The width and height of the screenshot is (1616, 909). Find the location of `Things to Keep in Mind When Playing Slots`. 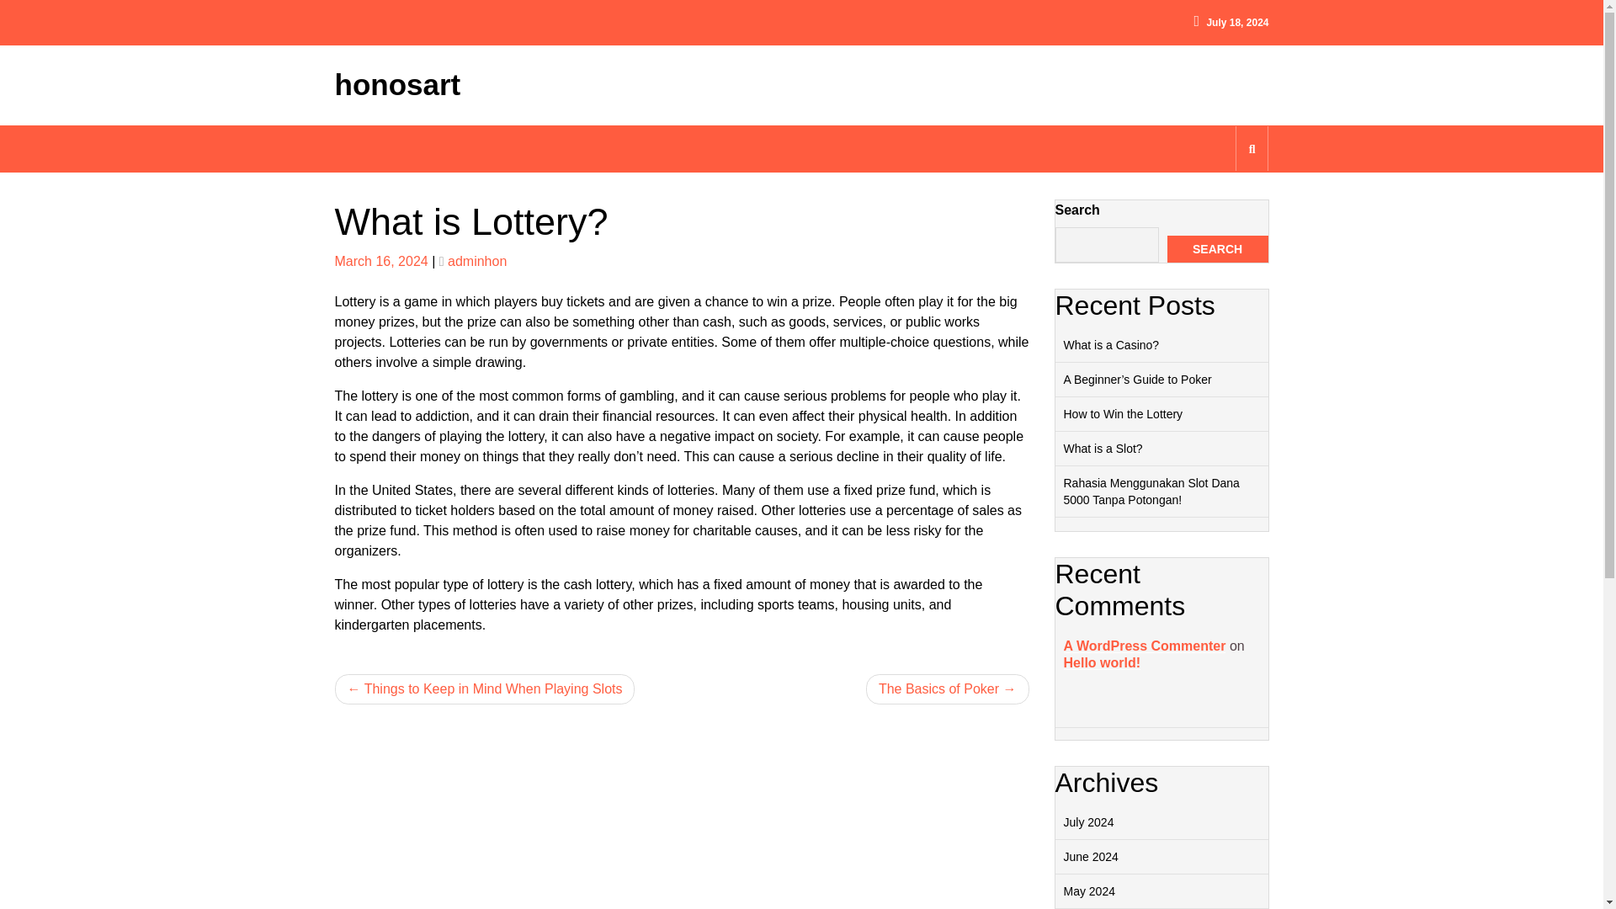

Things to Keep in Mind When Playing Slots is located at coordinates (485, 688).